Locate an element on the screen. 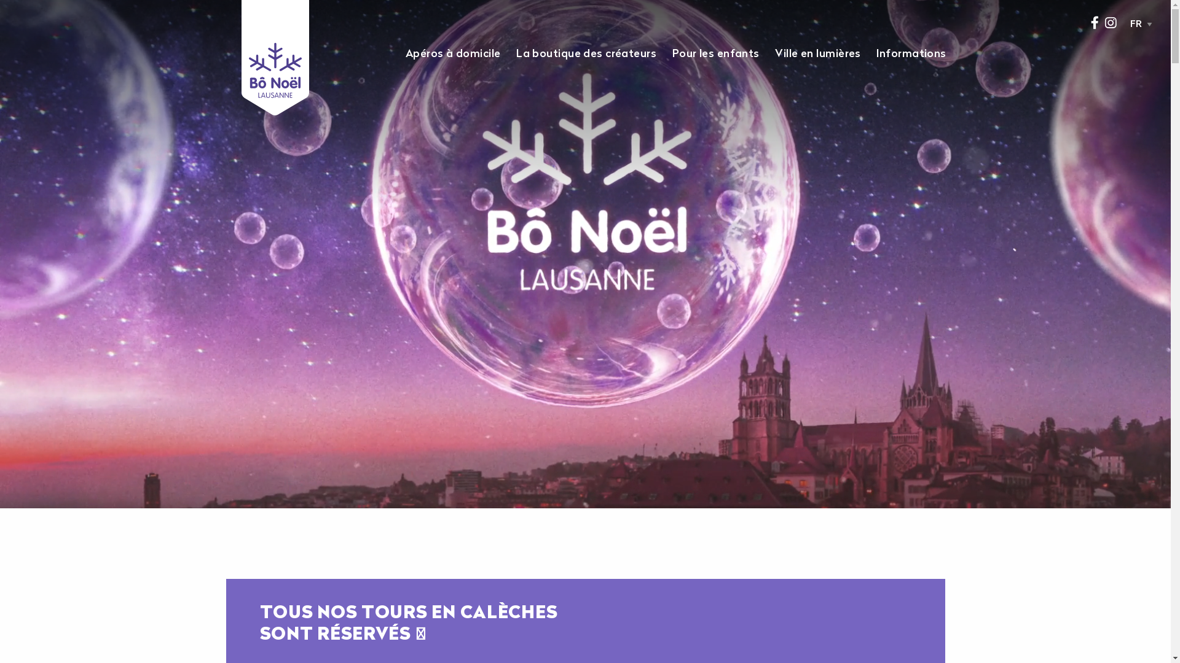  Informations is located at coordinates (912, 54).